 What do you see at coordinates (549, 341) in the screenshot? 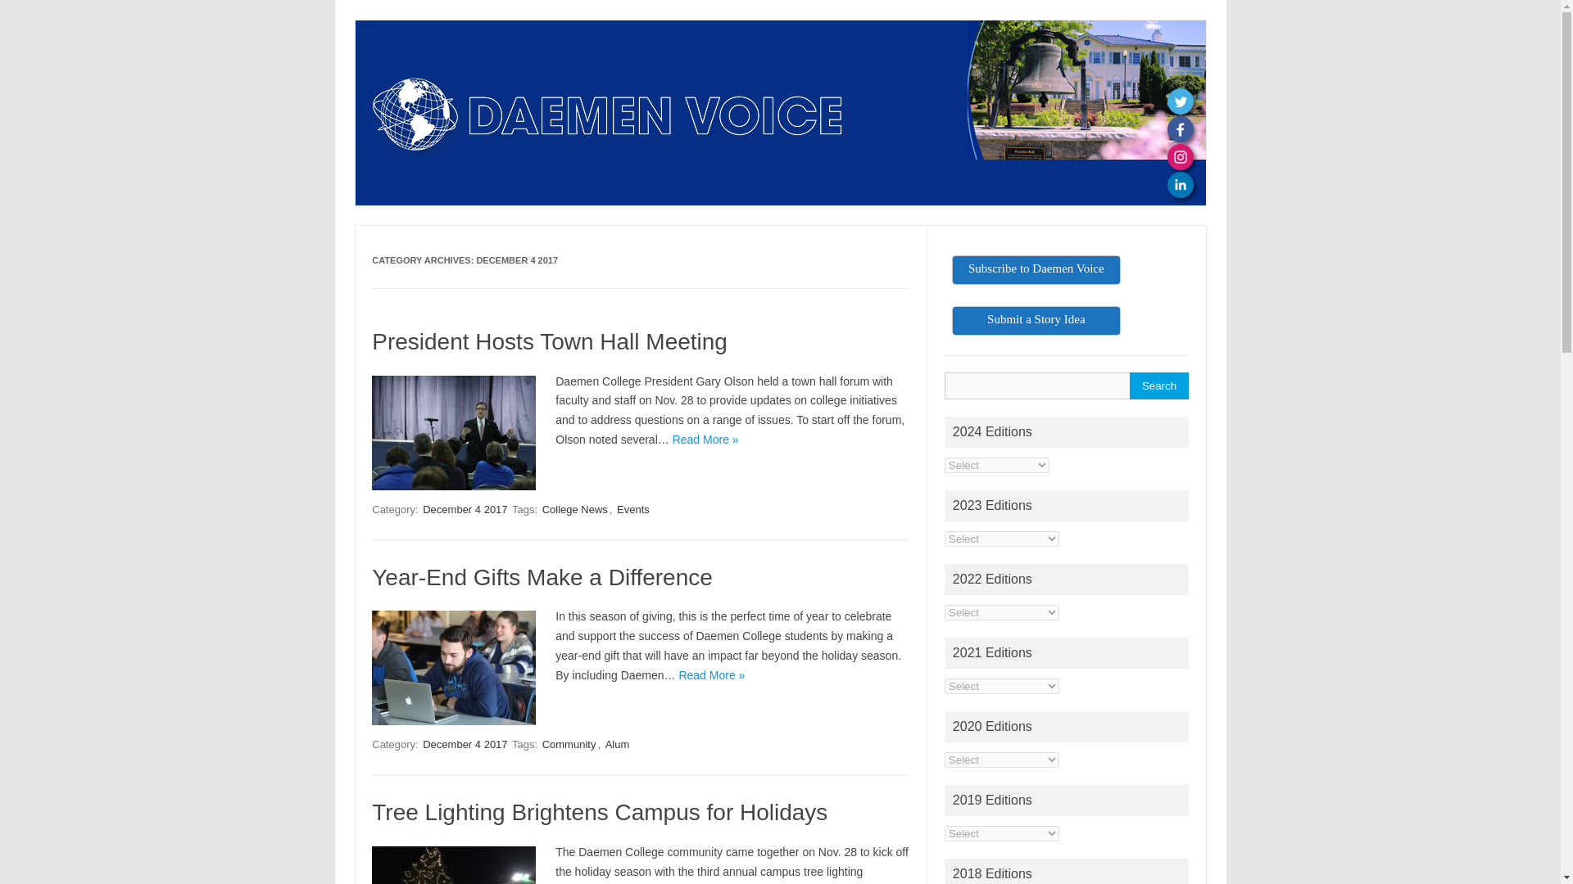
I see `Permalink to President Hosts Town Hall Meeting` at bounding box center [549, 341].